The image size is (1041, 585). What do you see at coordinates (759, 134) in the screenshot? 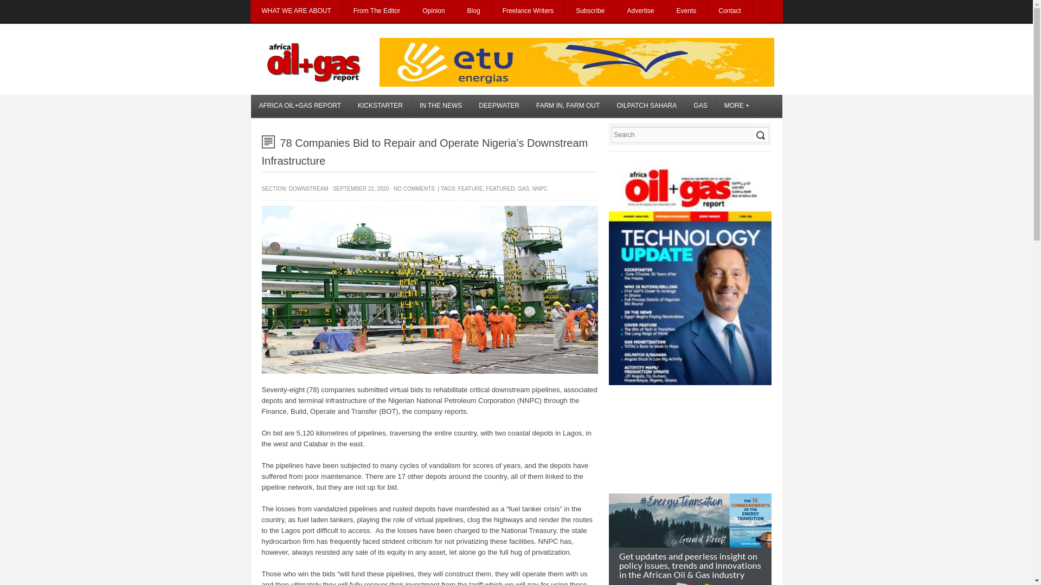
I see `Search` at bounding box center [759, 134].